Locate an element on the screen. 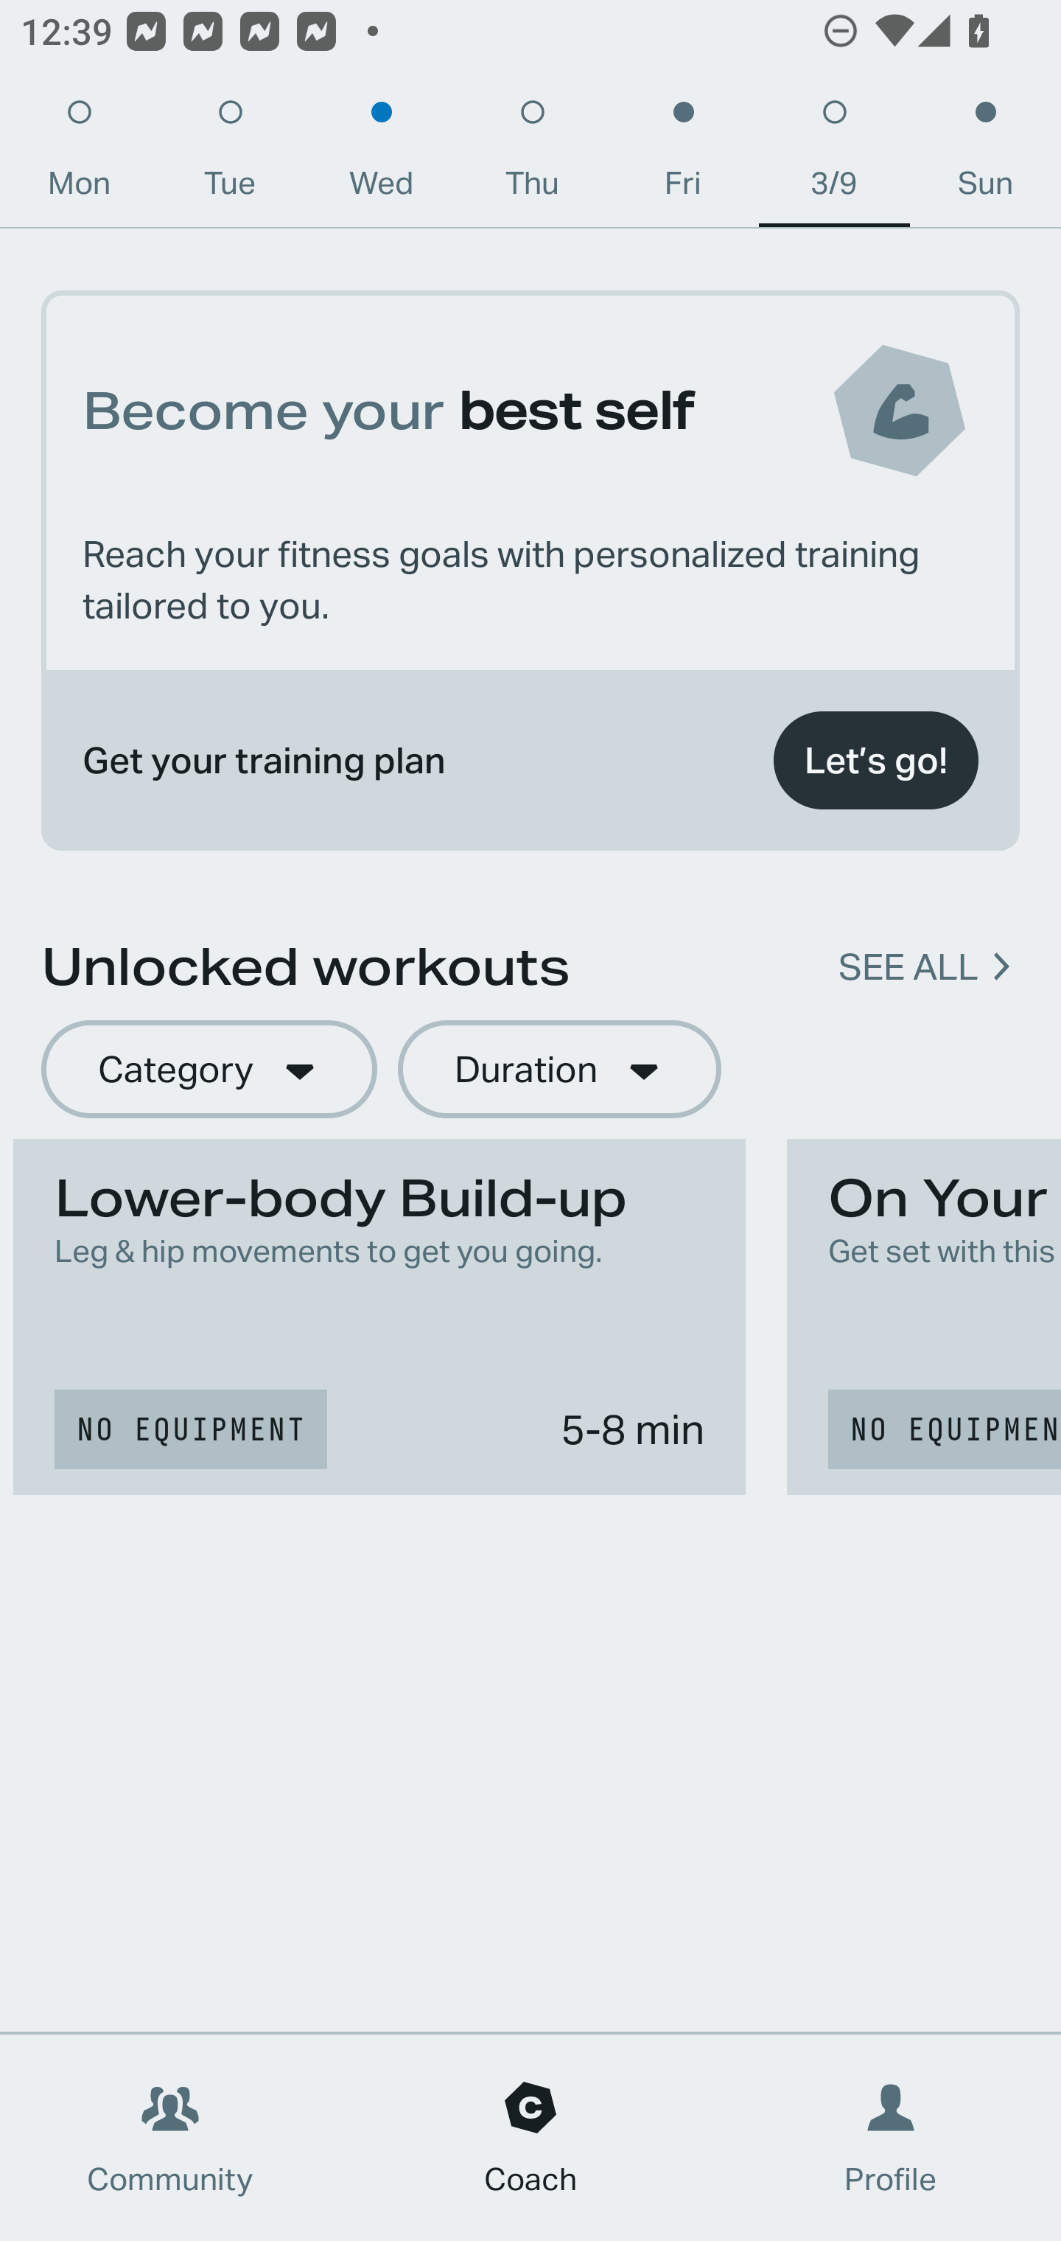 The height and width of the screenshot is (2241, 1061). Sun is located at coordinates (986, 155).